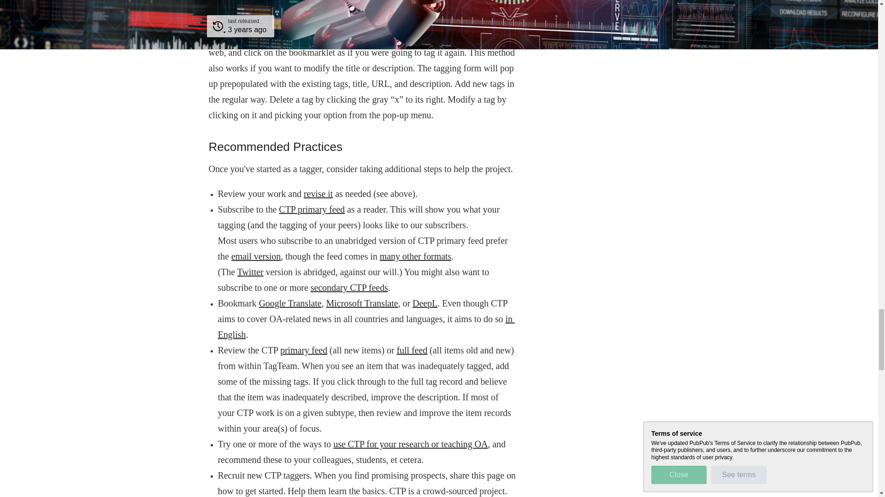 Image resolution: width=885 pixels, height=497 pixels. I want to click on OATP conventions, so click(366, 326).